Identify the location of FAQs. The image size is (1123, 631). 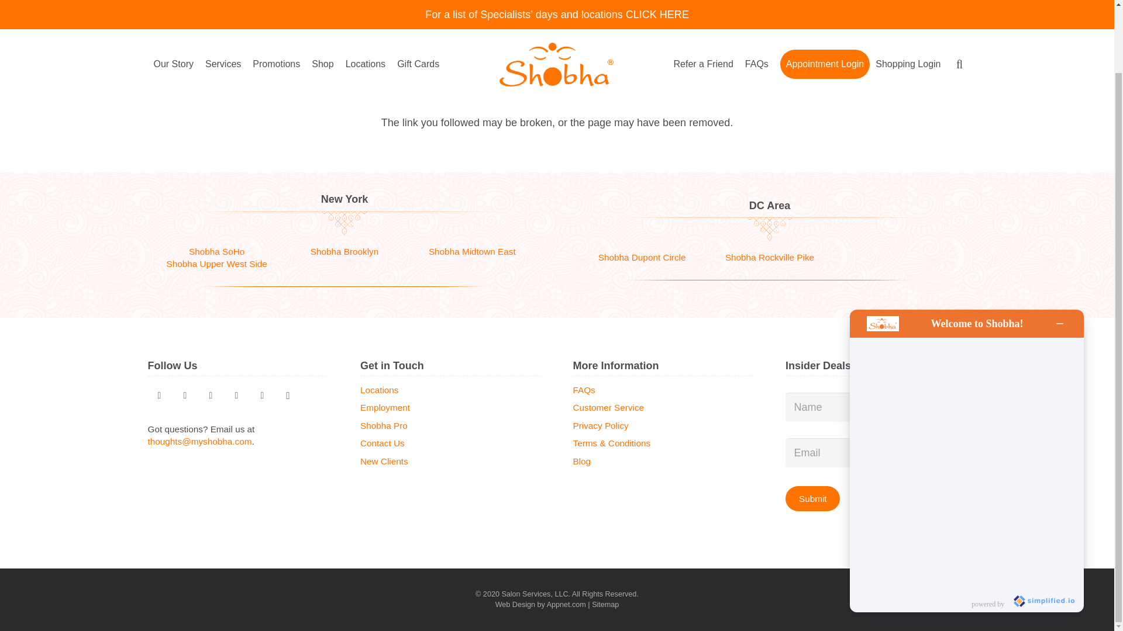
(757, 2).